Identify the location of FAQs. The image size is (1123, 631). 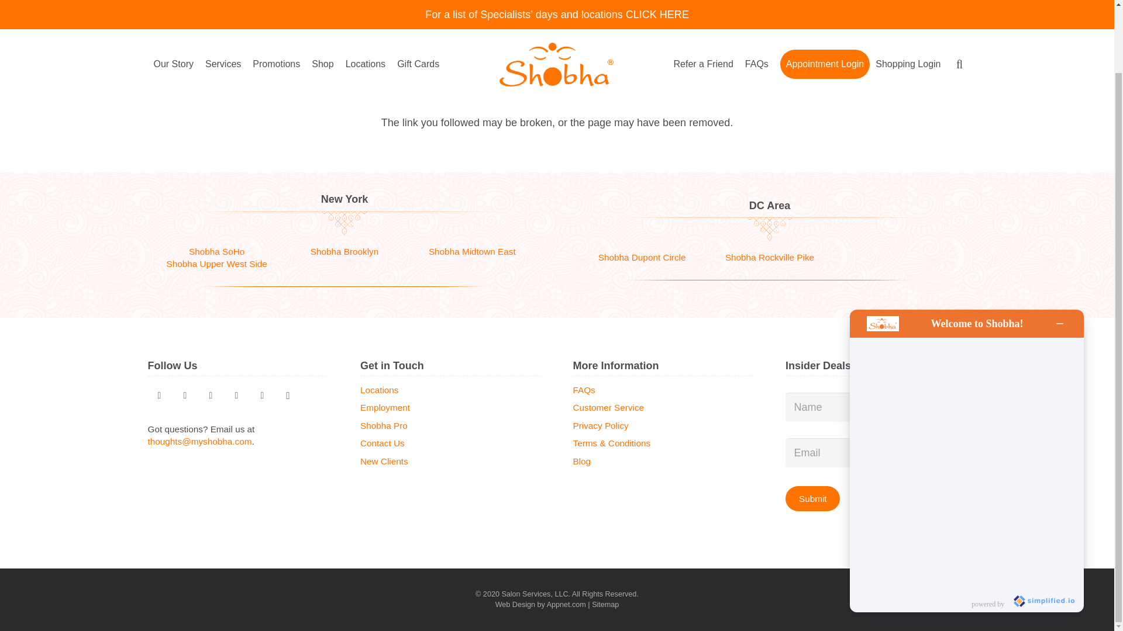
(757, 2).